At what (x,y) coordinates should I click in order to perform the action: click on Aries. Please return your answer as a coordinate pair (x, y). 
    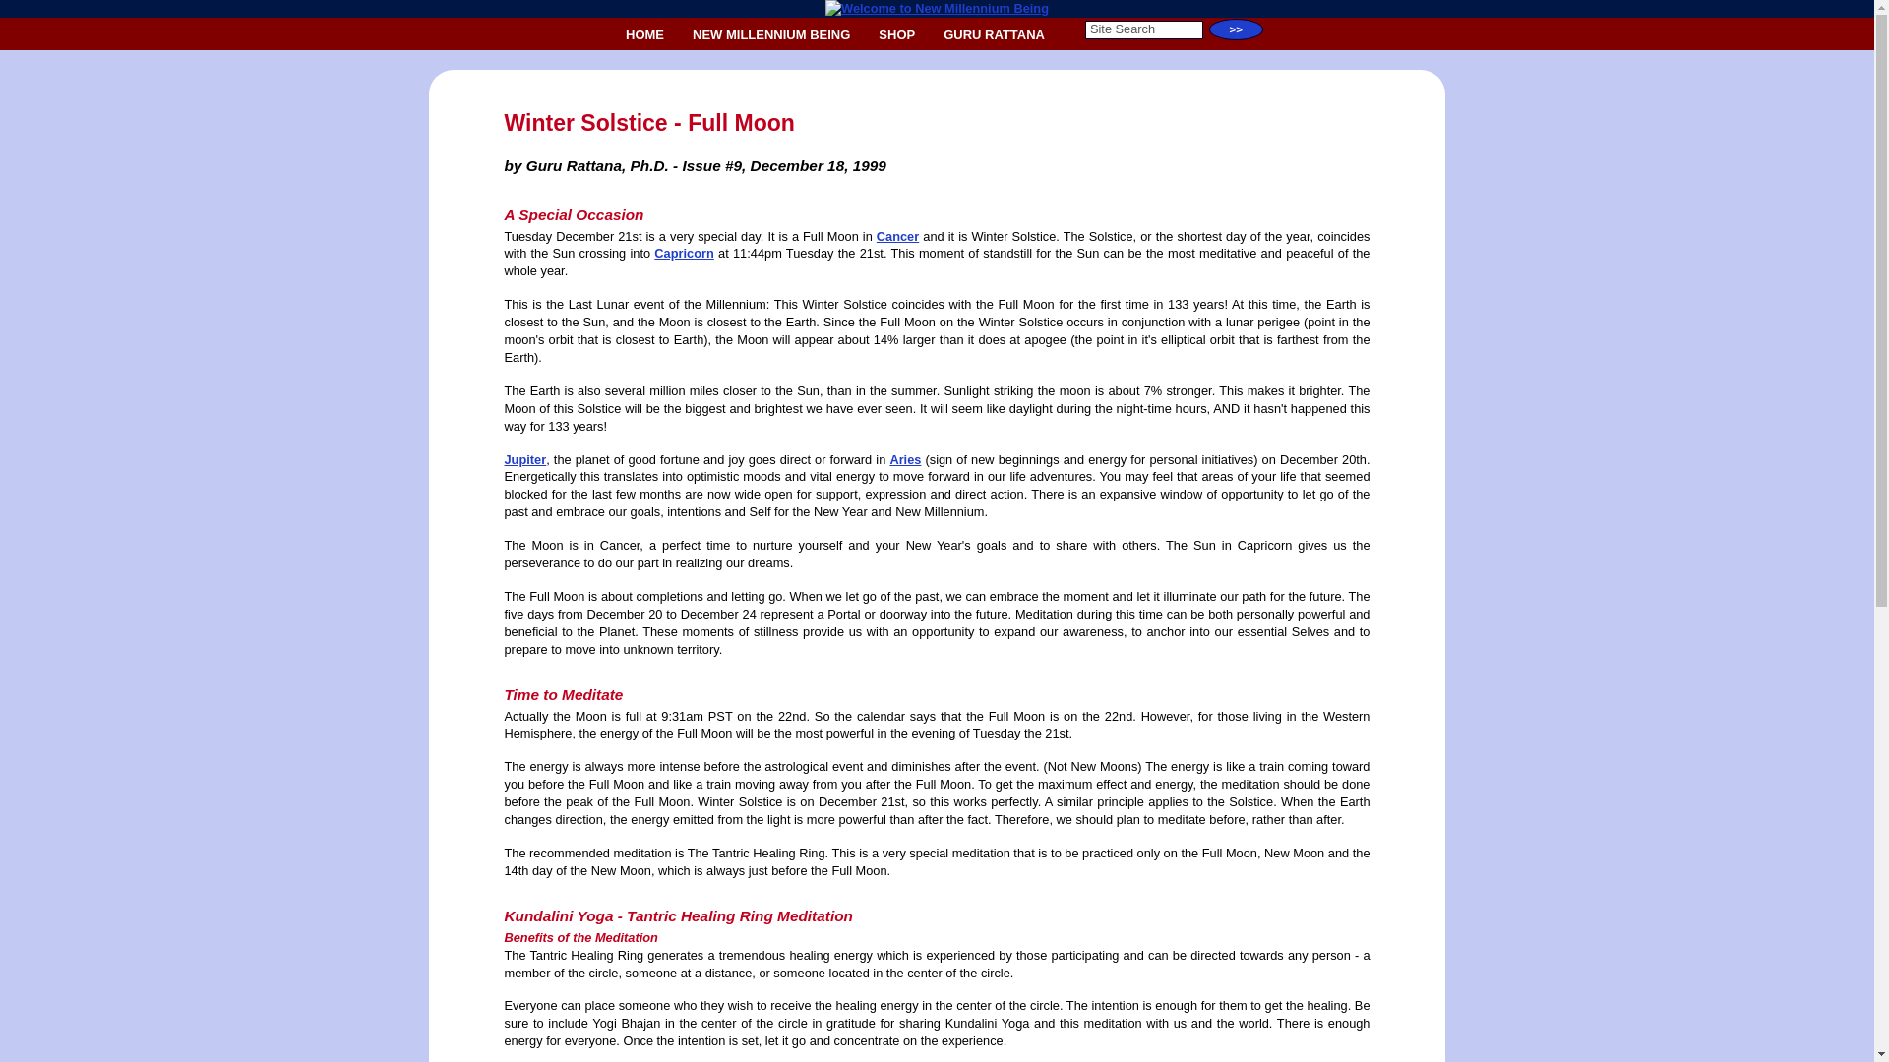
    Looking at the image, I should click on (905, 460).